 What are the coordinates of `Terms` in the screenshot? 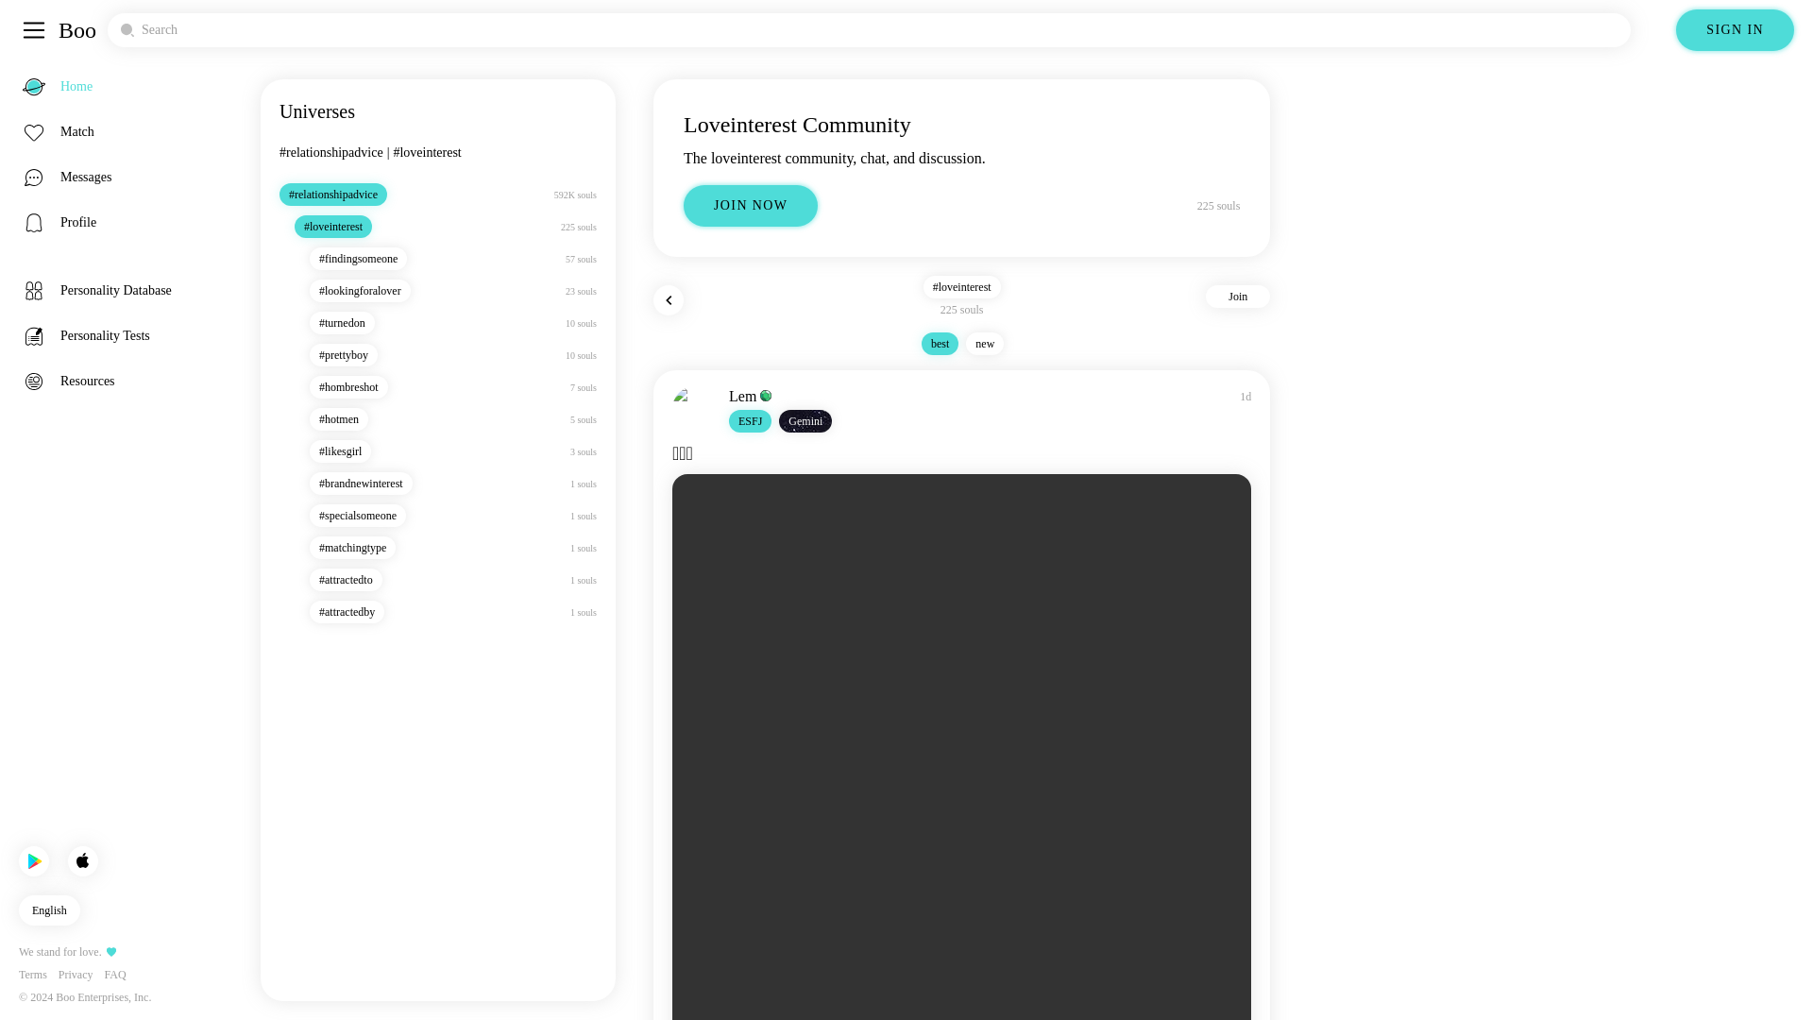 It's located at (32, 975).